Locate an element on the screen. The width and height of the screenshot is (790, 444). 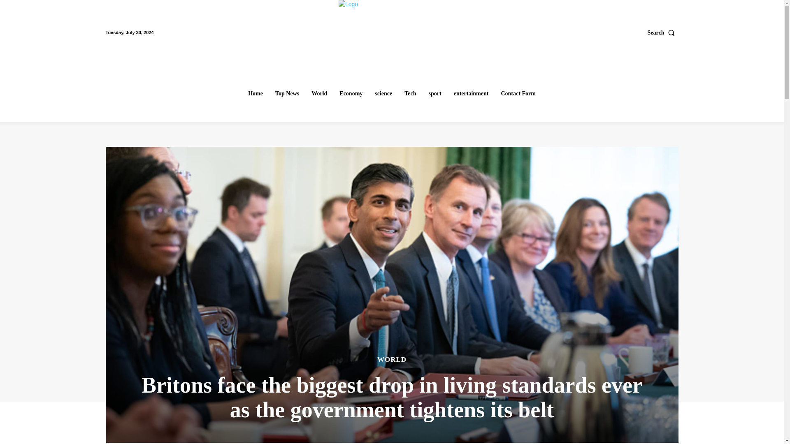
Top News is located at coordinates (287, 94).